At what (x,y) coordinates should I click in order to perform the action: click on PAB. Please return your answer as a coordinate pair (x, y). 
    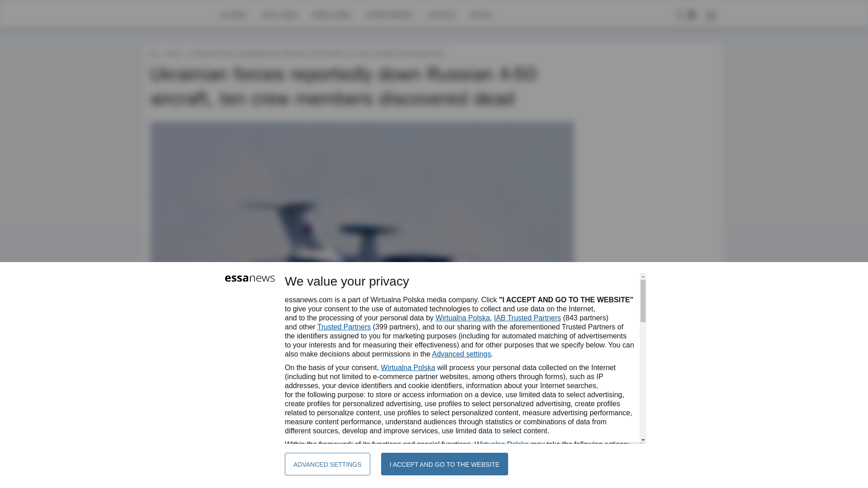
    Looking at the image, I should click on (178, 382).